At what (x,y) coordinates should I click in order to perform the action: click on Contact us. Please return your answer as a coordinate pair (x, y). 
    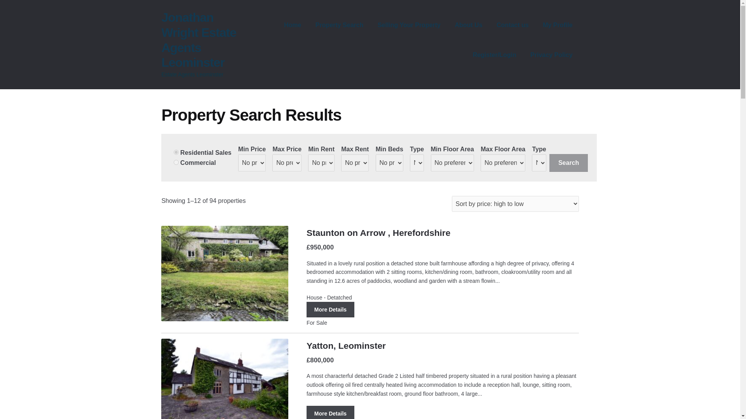
    Looking at the image, I should click on (512, 25).